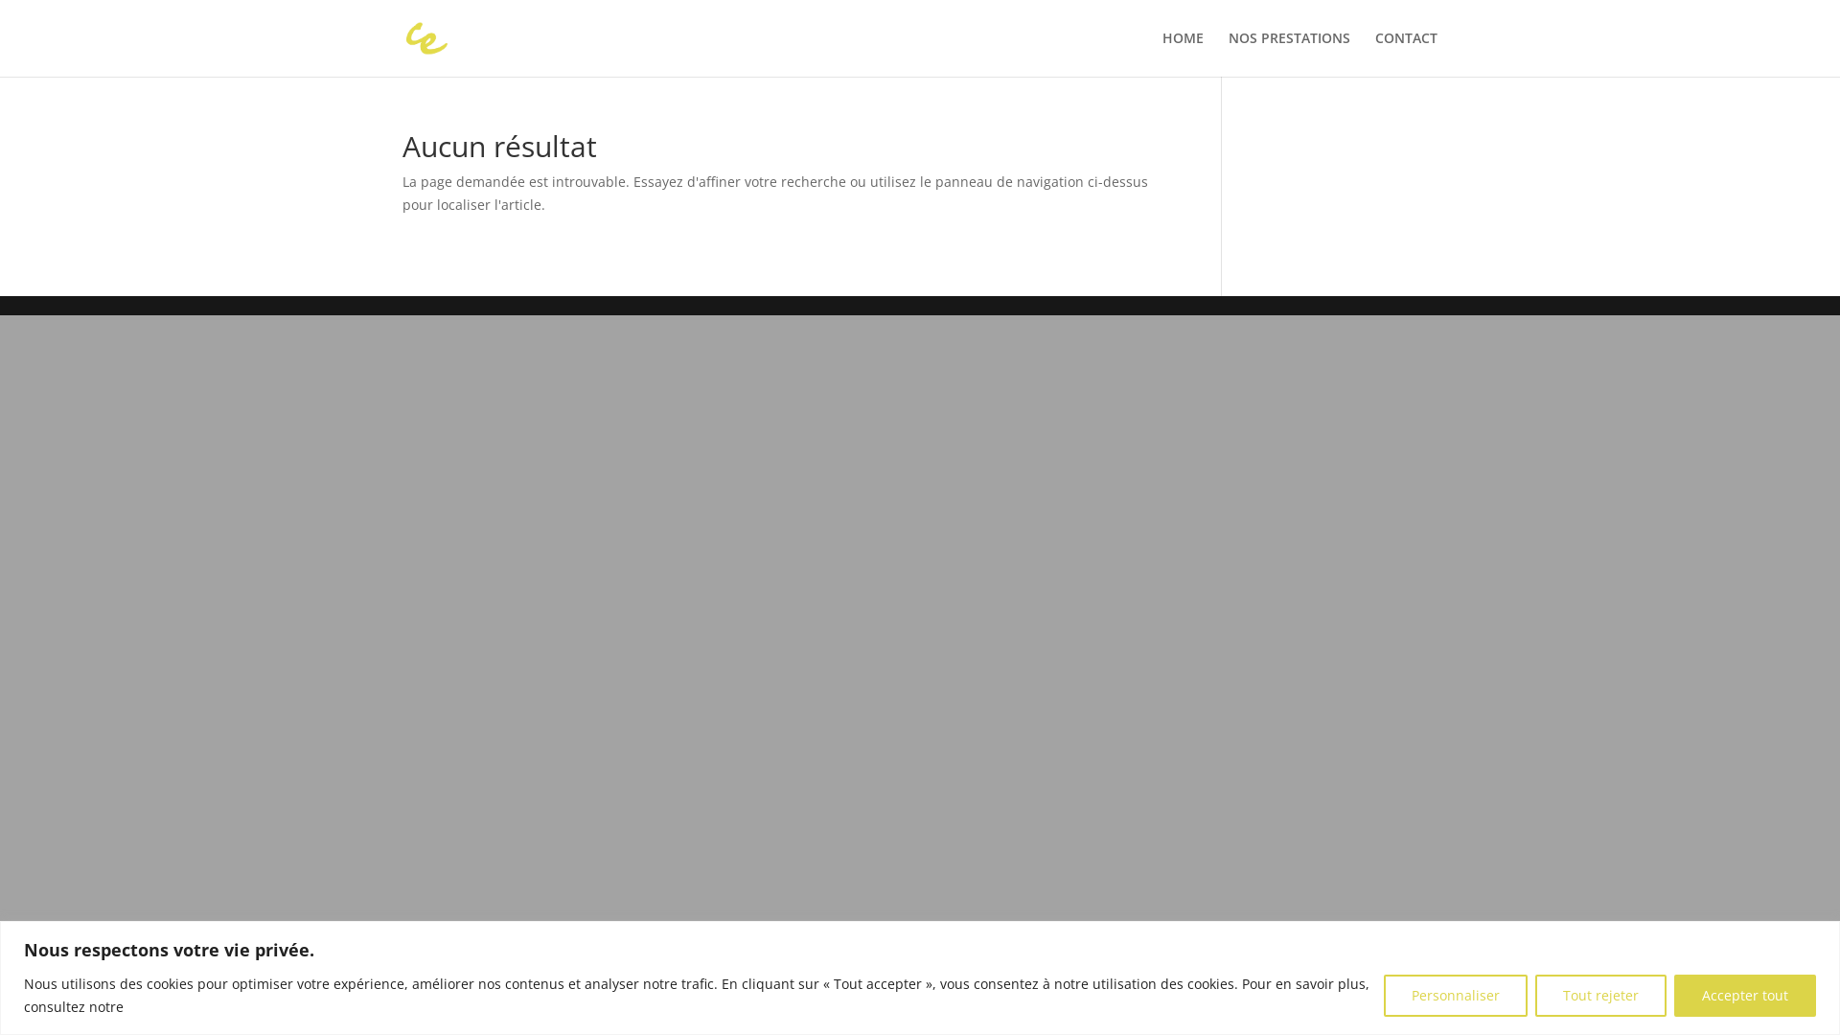 The width and height of the screenshot is (1840, 1035). Describe the element at coordinates (1600, 995) in the screenshot. I see `Tout rejeter` at that location.